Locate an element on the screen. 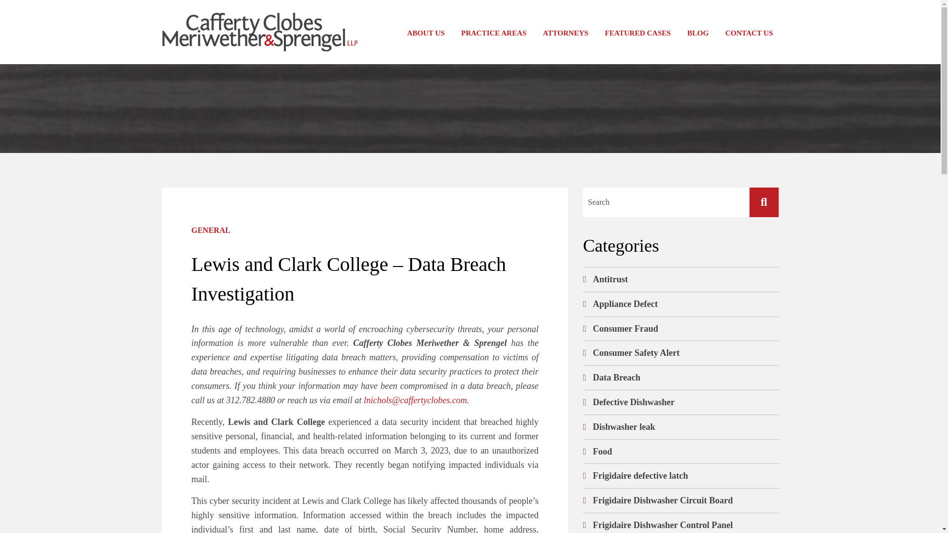 Image resolution: width=948 pixels, height=533 pixels. Food is located at coordinates (602, 451).